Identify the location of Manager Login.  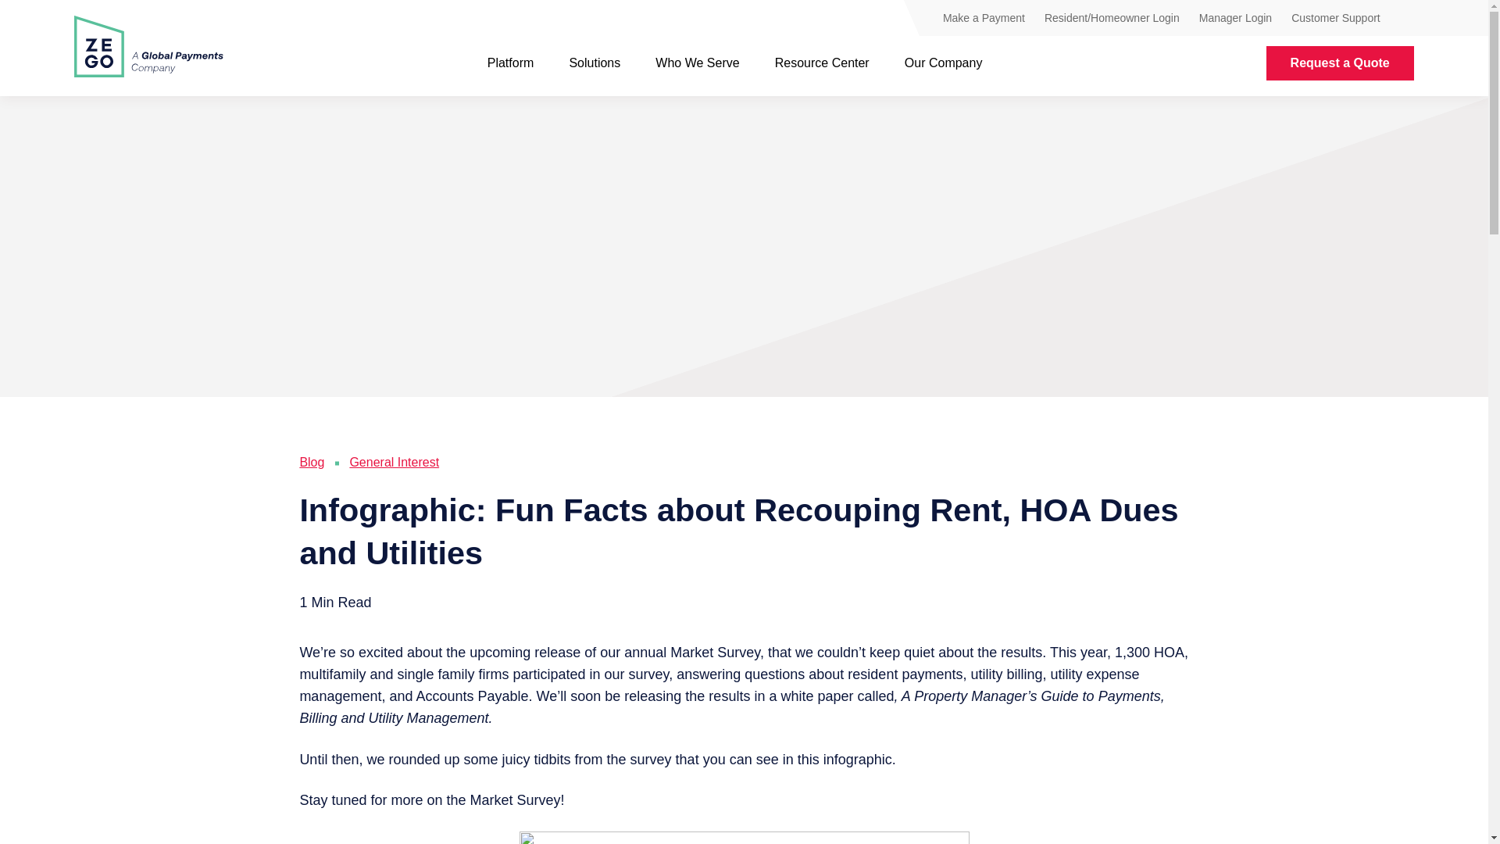
(1235, 18).